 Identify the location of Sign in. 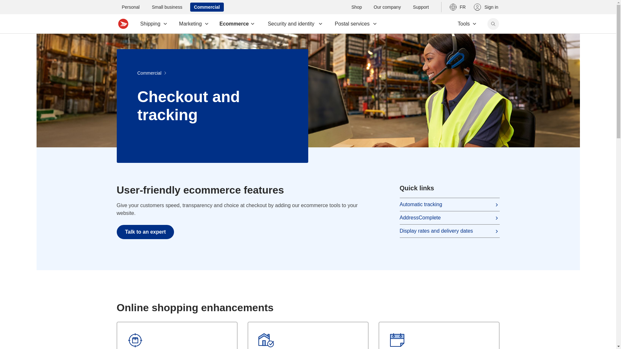
(486, 7).